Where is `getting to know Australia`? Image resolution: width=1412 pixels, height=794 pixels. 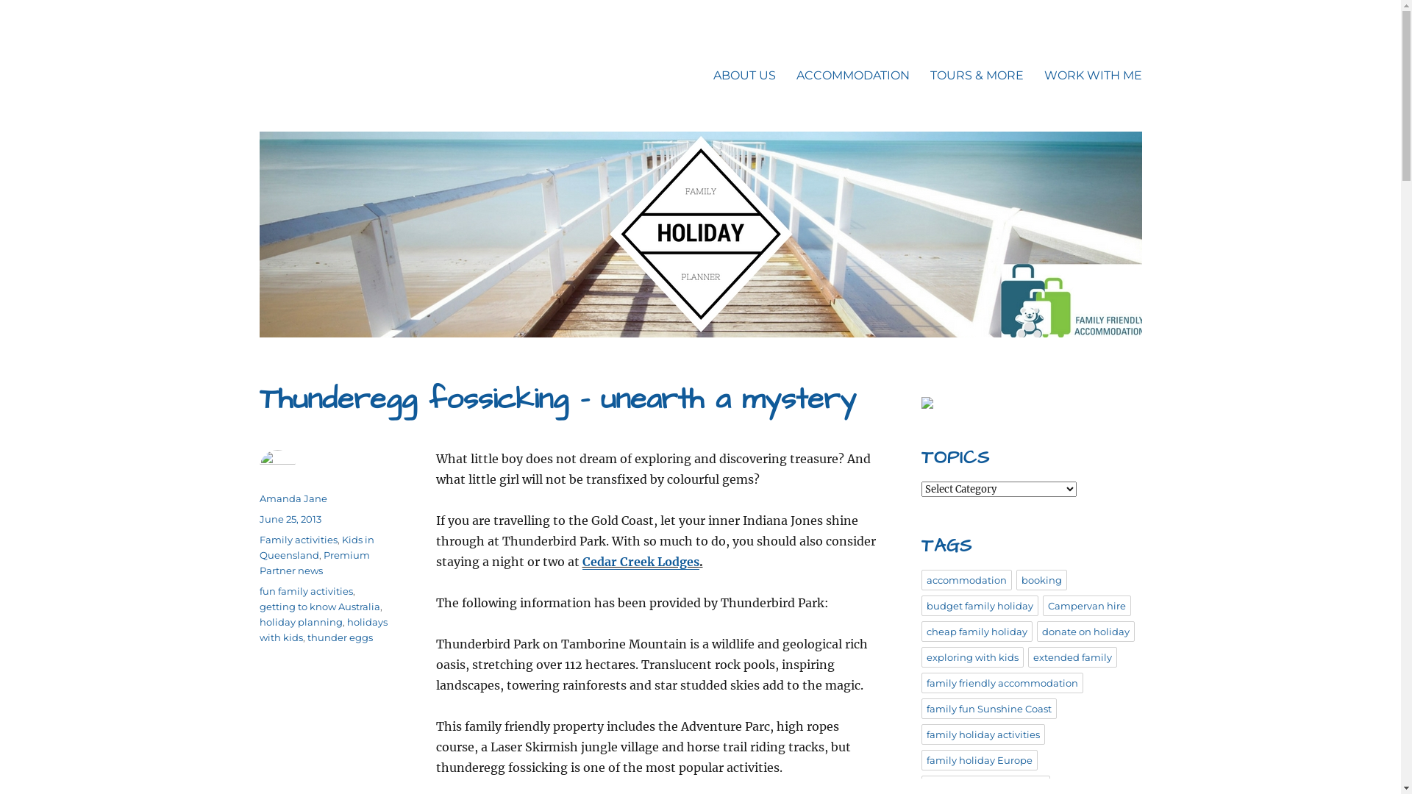 getting to know Australia is located at coordinates (319, 607).